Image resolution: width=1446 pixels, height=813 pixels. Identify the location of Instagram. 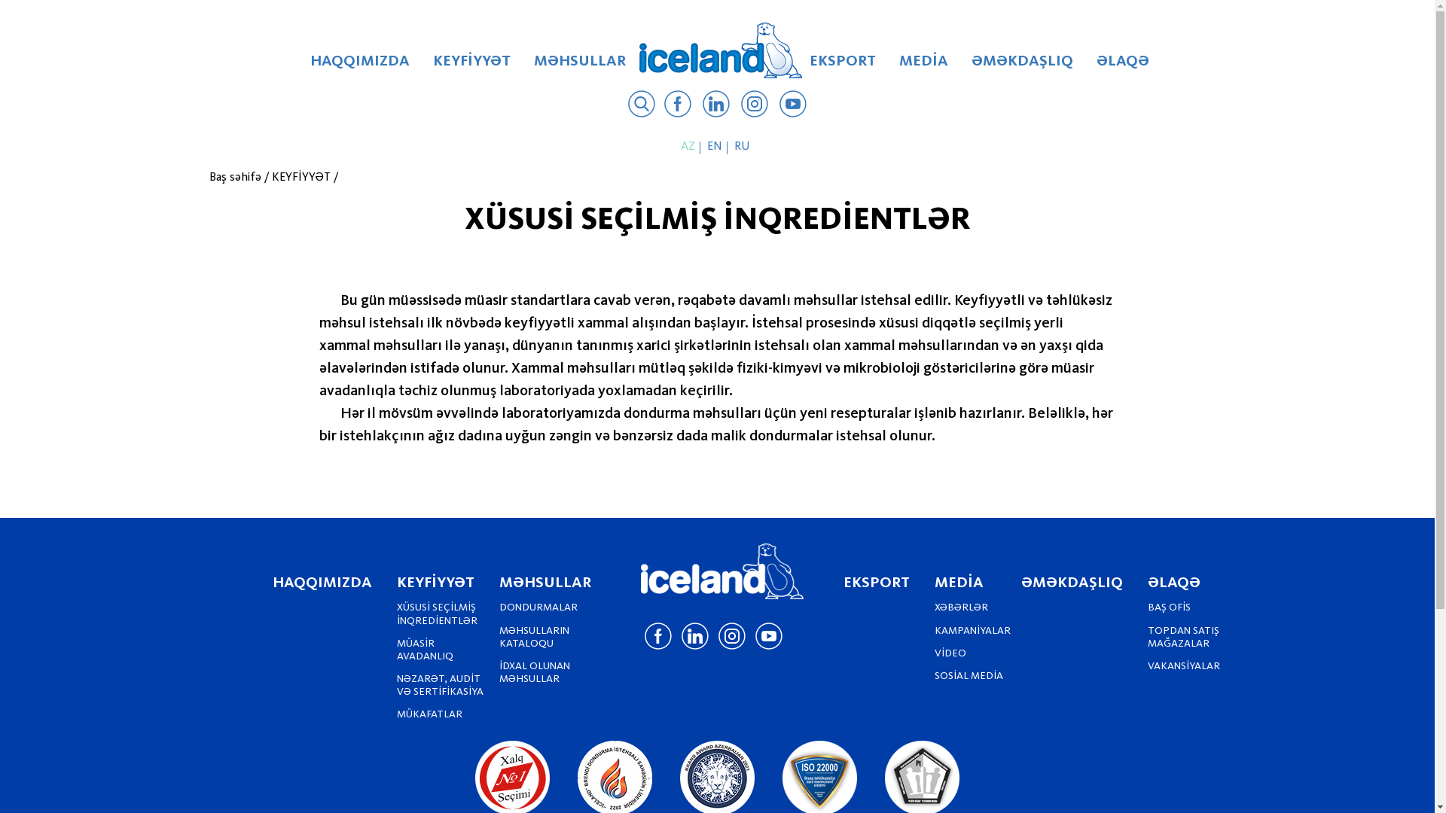
(755, 106).